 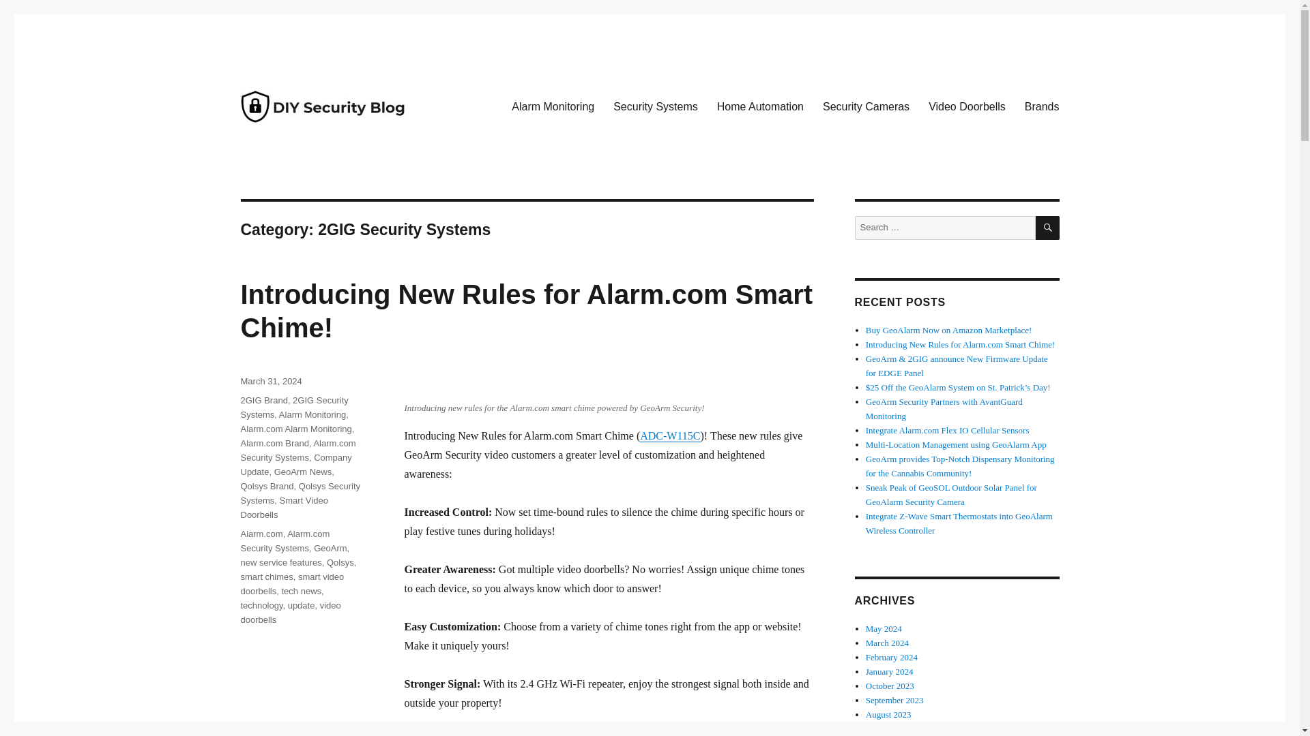 What do you see at coordinates (295, 429) in the screenshot?
I see `Alarm.com Alarm Monitoring` at bounding box center [295, 429].